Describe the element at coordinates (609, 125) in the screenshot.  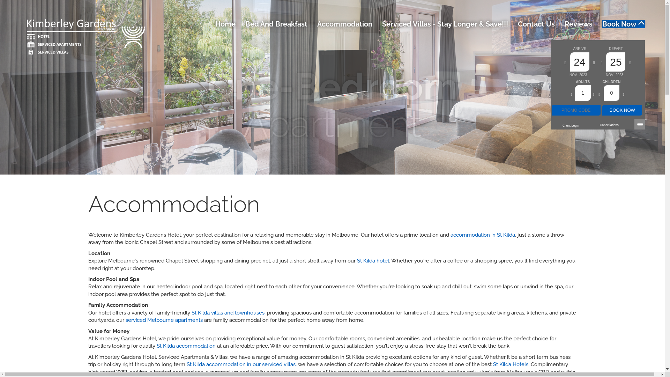
I see `Cancellations` at that location.